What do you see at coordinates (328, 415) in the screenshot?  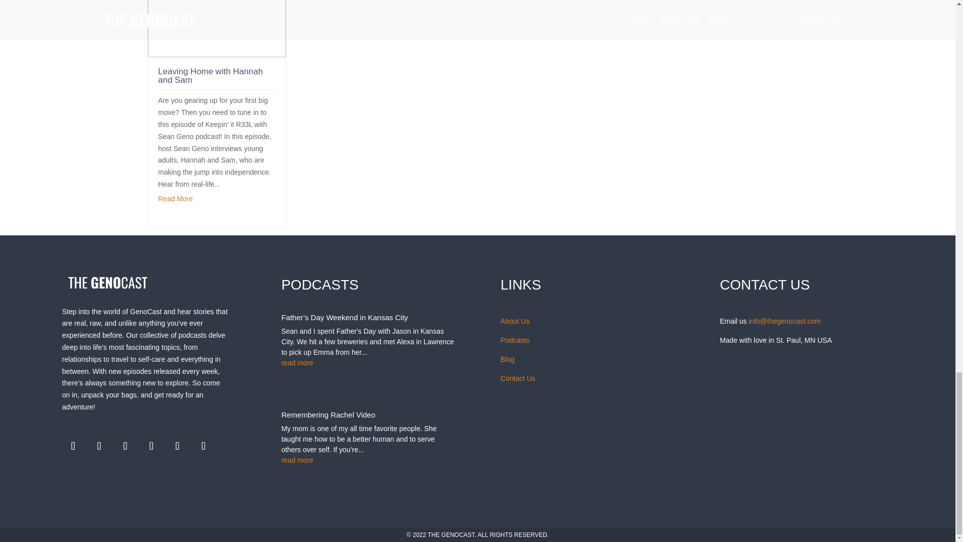 I see `Remembering Rachel Video` at bounding box center [328, 415].